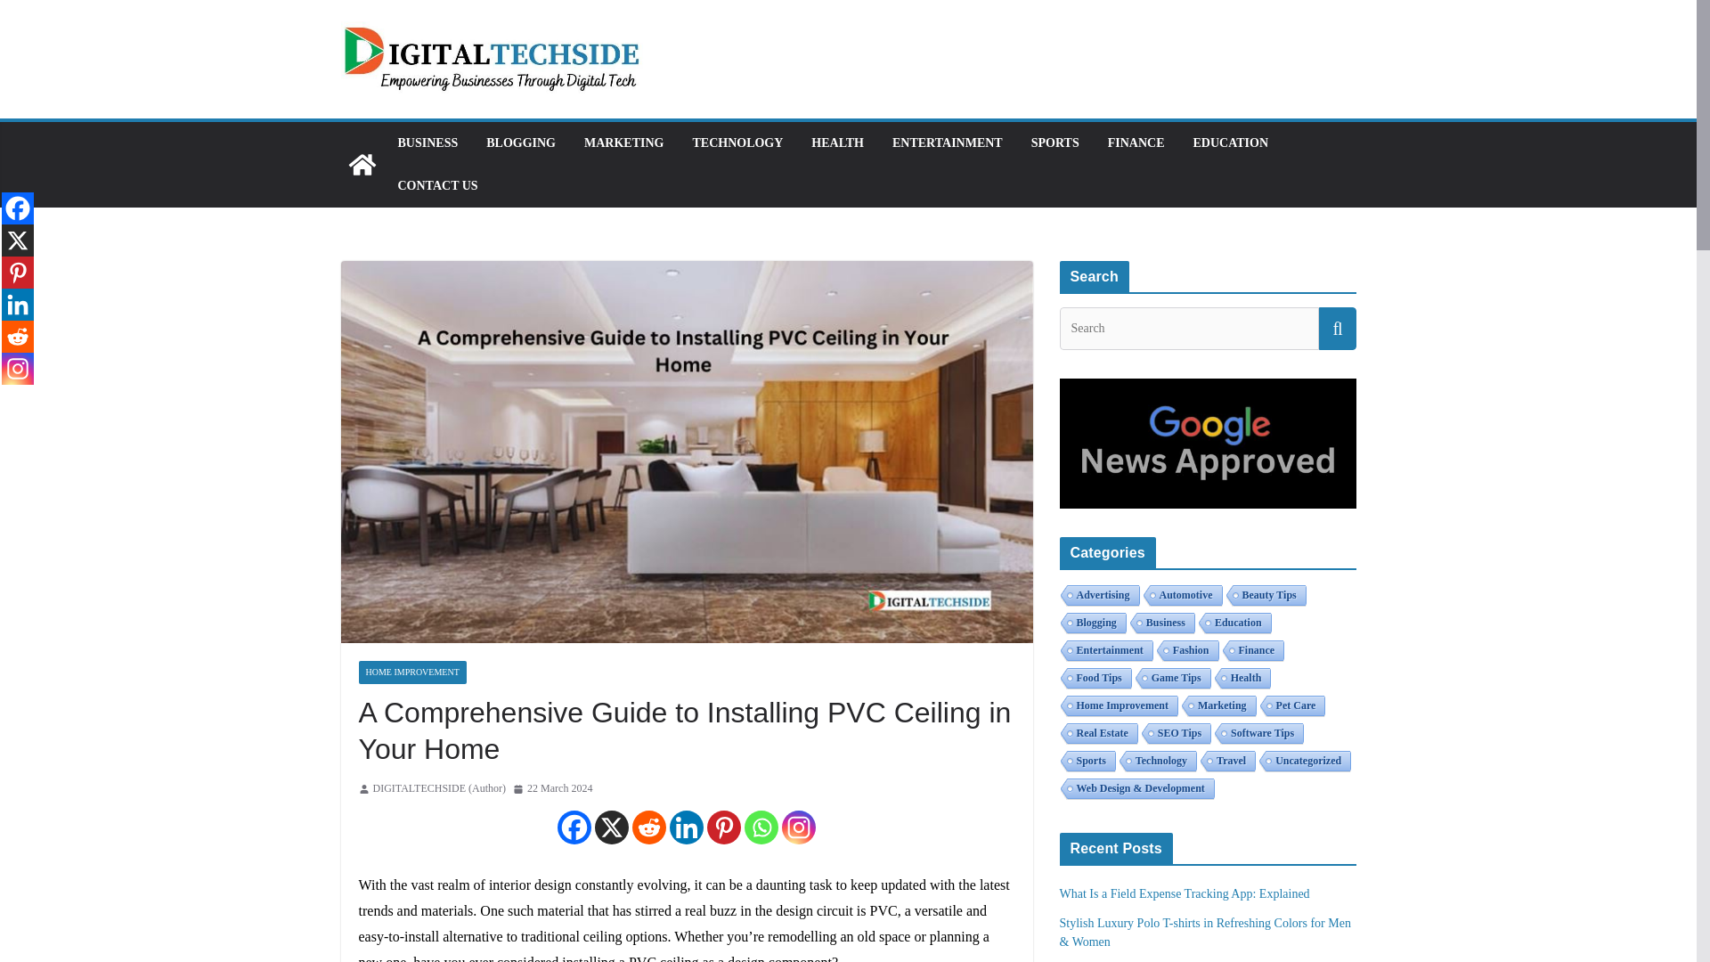 Image resolution: width=1710 pixels, height=962 pixels. What do you see at coordinates (574, 827) in the screenshot?
I see `Facebook` at bounding box center [574, 827].